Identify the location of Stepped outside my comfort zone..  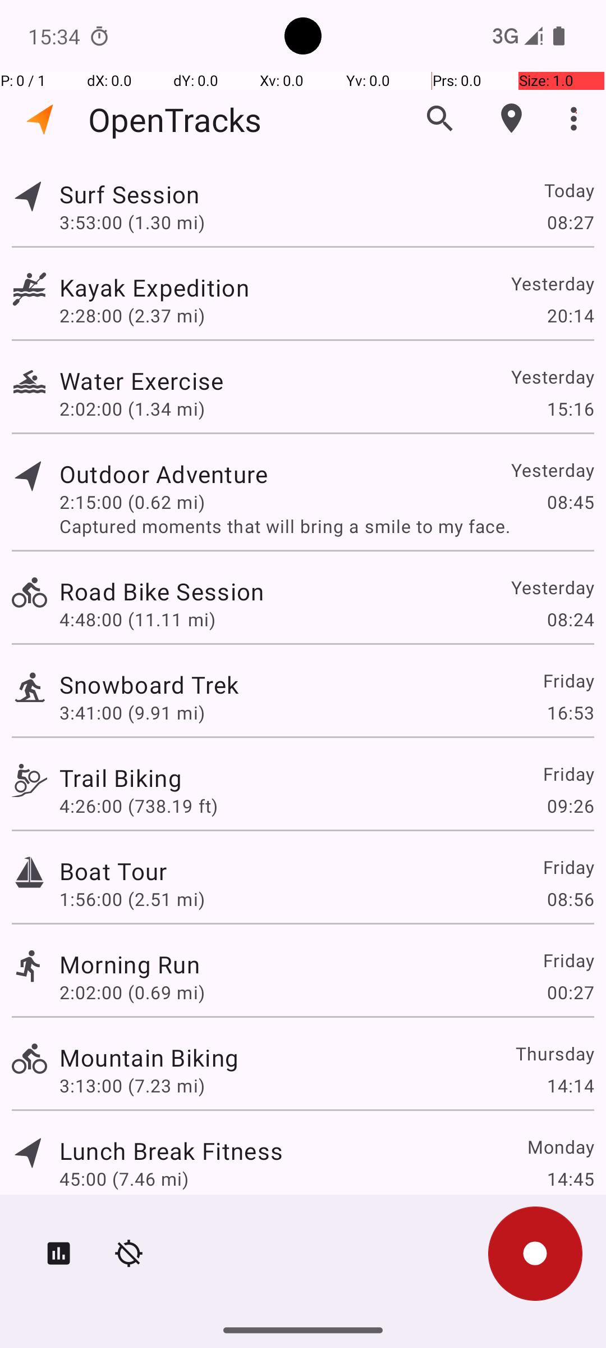
(327, 1203).